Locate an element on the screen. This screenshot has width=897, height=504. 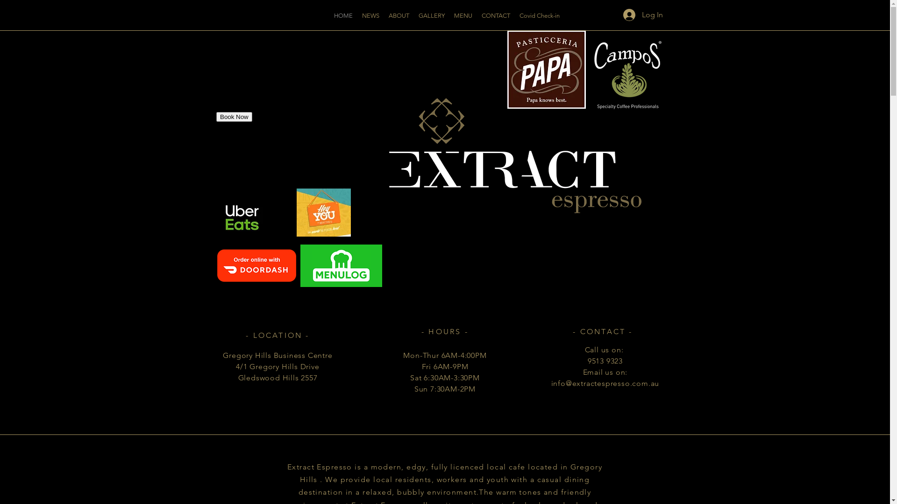
GALLERY is located at coordinates (432, 16).